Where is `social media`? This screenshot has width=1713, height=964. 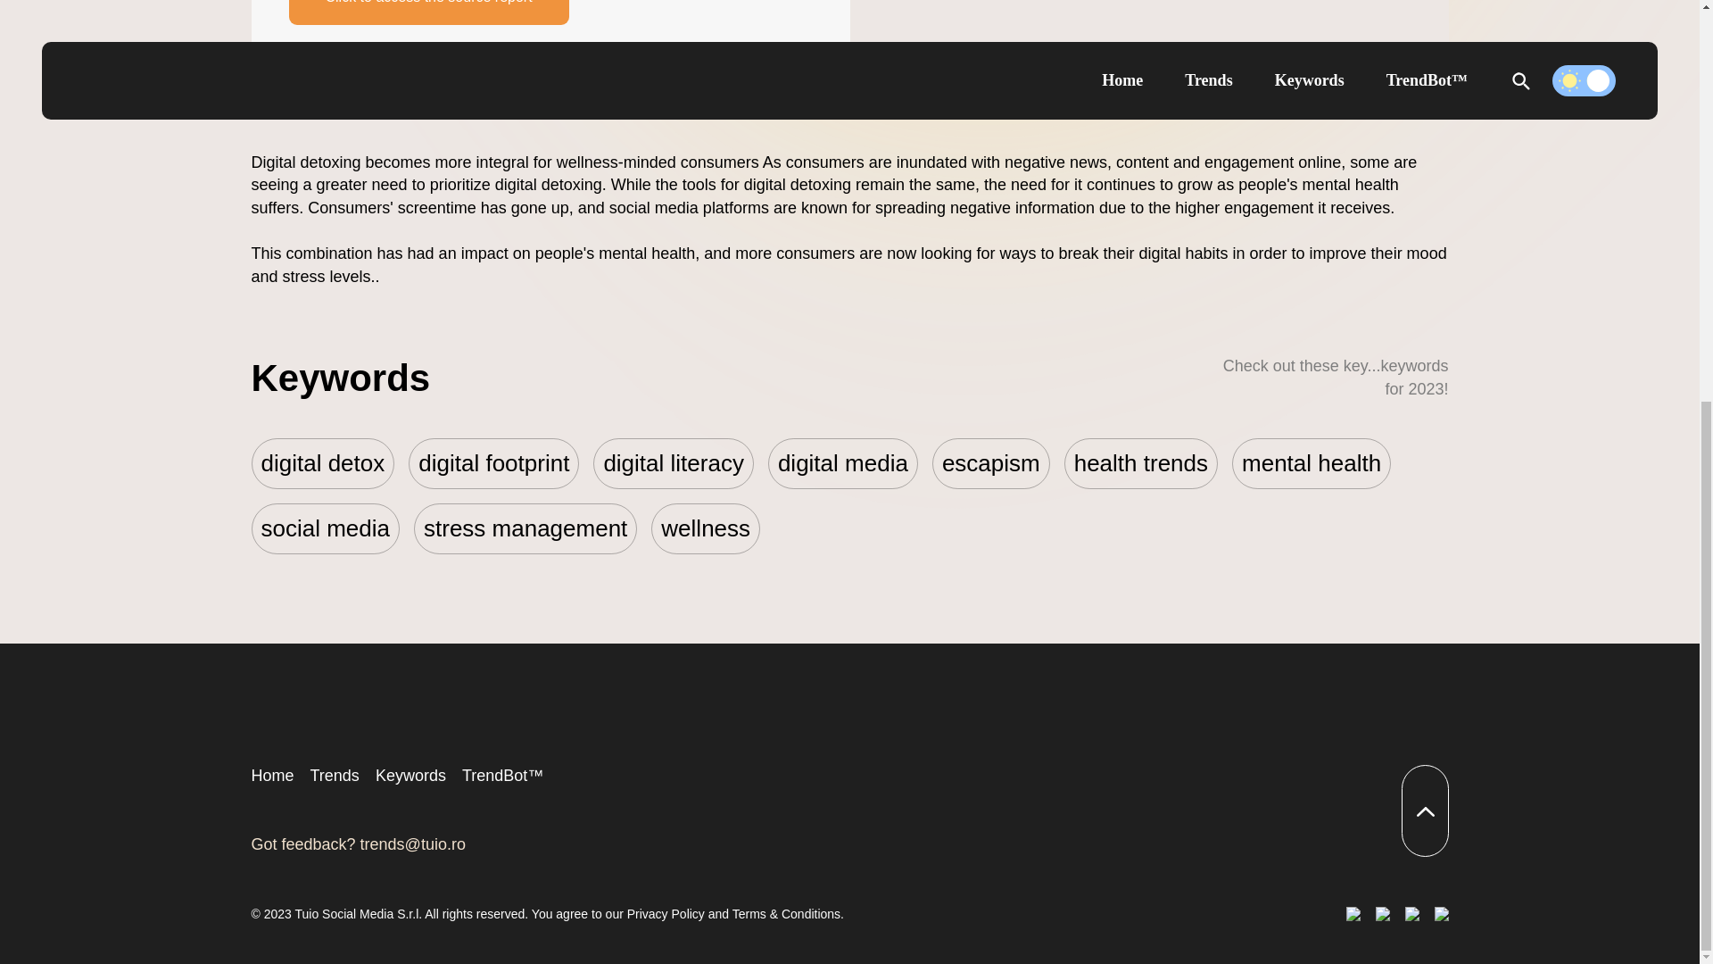
social media is located at coordinates (327, 528).